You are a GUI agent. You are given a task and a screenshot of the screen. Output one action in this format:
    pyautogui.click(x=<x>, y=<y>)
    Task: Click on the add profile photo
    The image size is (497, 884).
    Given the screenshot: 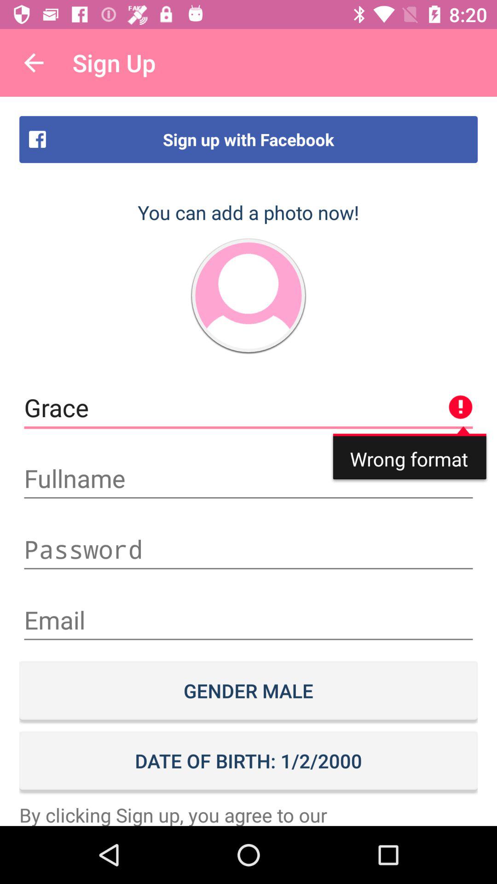 What is the action you would take?
    pyautogui.click(x=248, y=296)
    